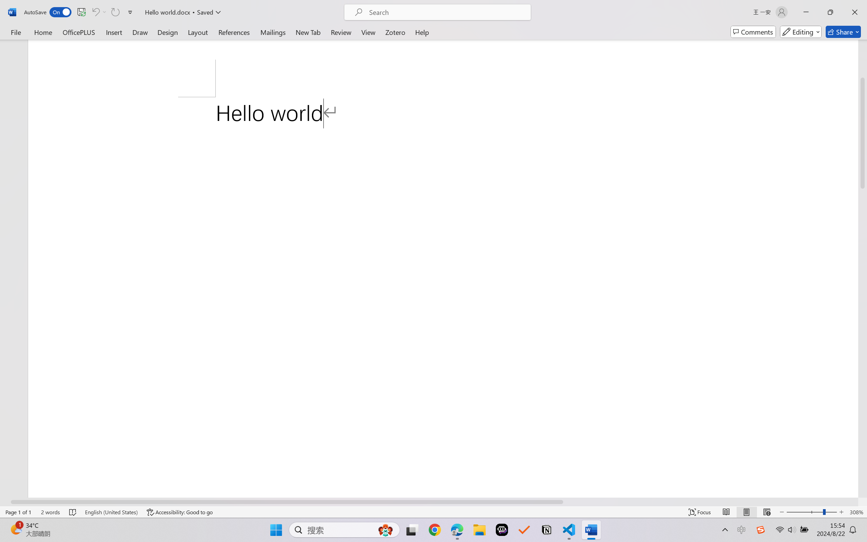 Image resolution: width=867 pixels, height=542 pixels. What do you see at coordinates (341, 32) in the screenshot?
I see `Review` at bounding box center [341, 32].